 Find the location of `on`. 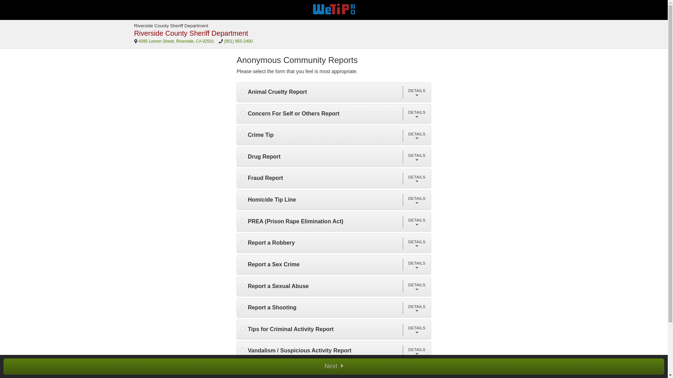

on is located at coordinates (243, 307).